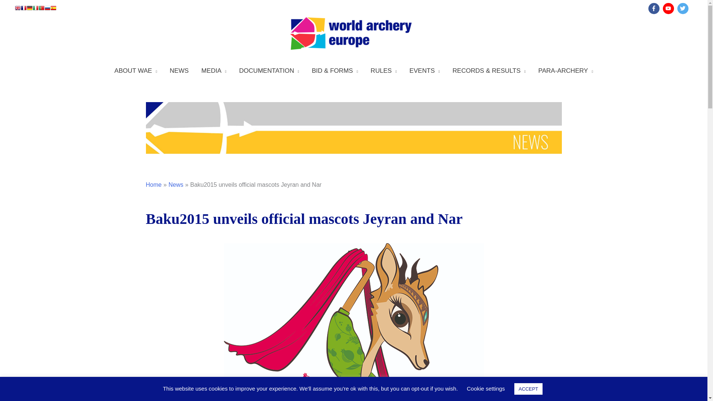 This screenshot has width=713, height=401. Describe the element at coordinates (48, 9) in the screenshot. I see `Russian` at that location.